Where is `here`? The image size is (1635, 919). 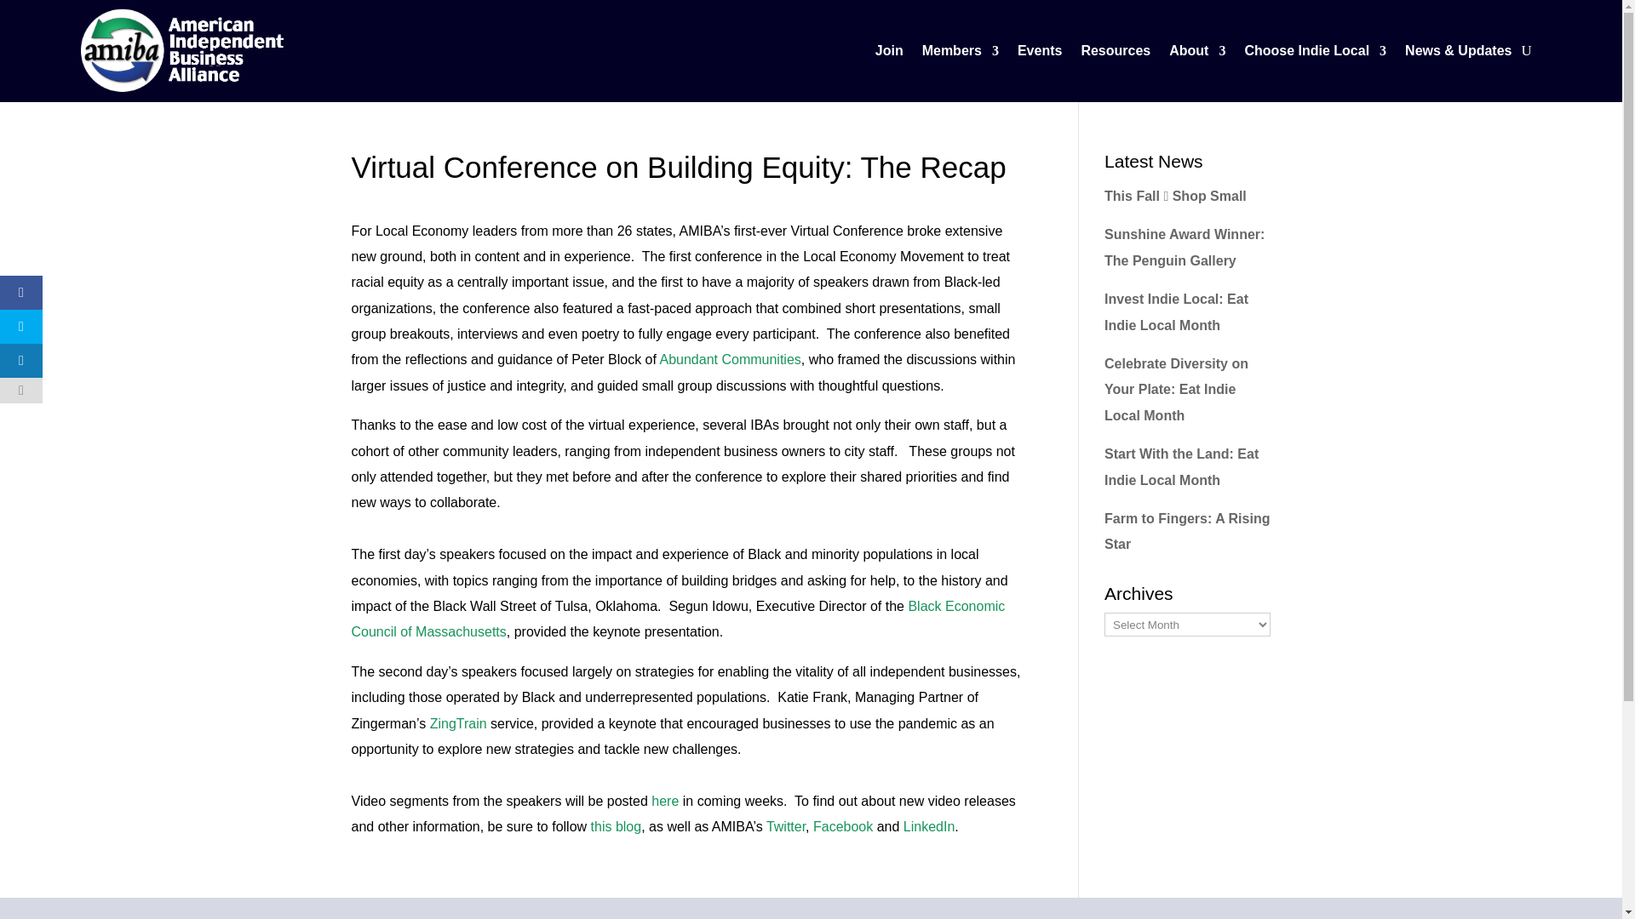 here is located at coordinates (666, 802).